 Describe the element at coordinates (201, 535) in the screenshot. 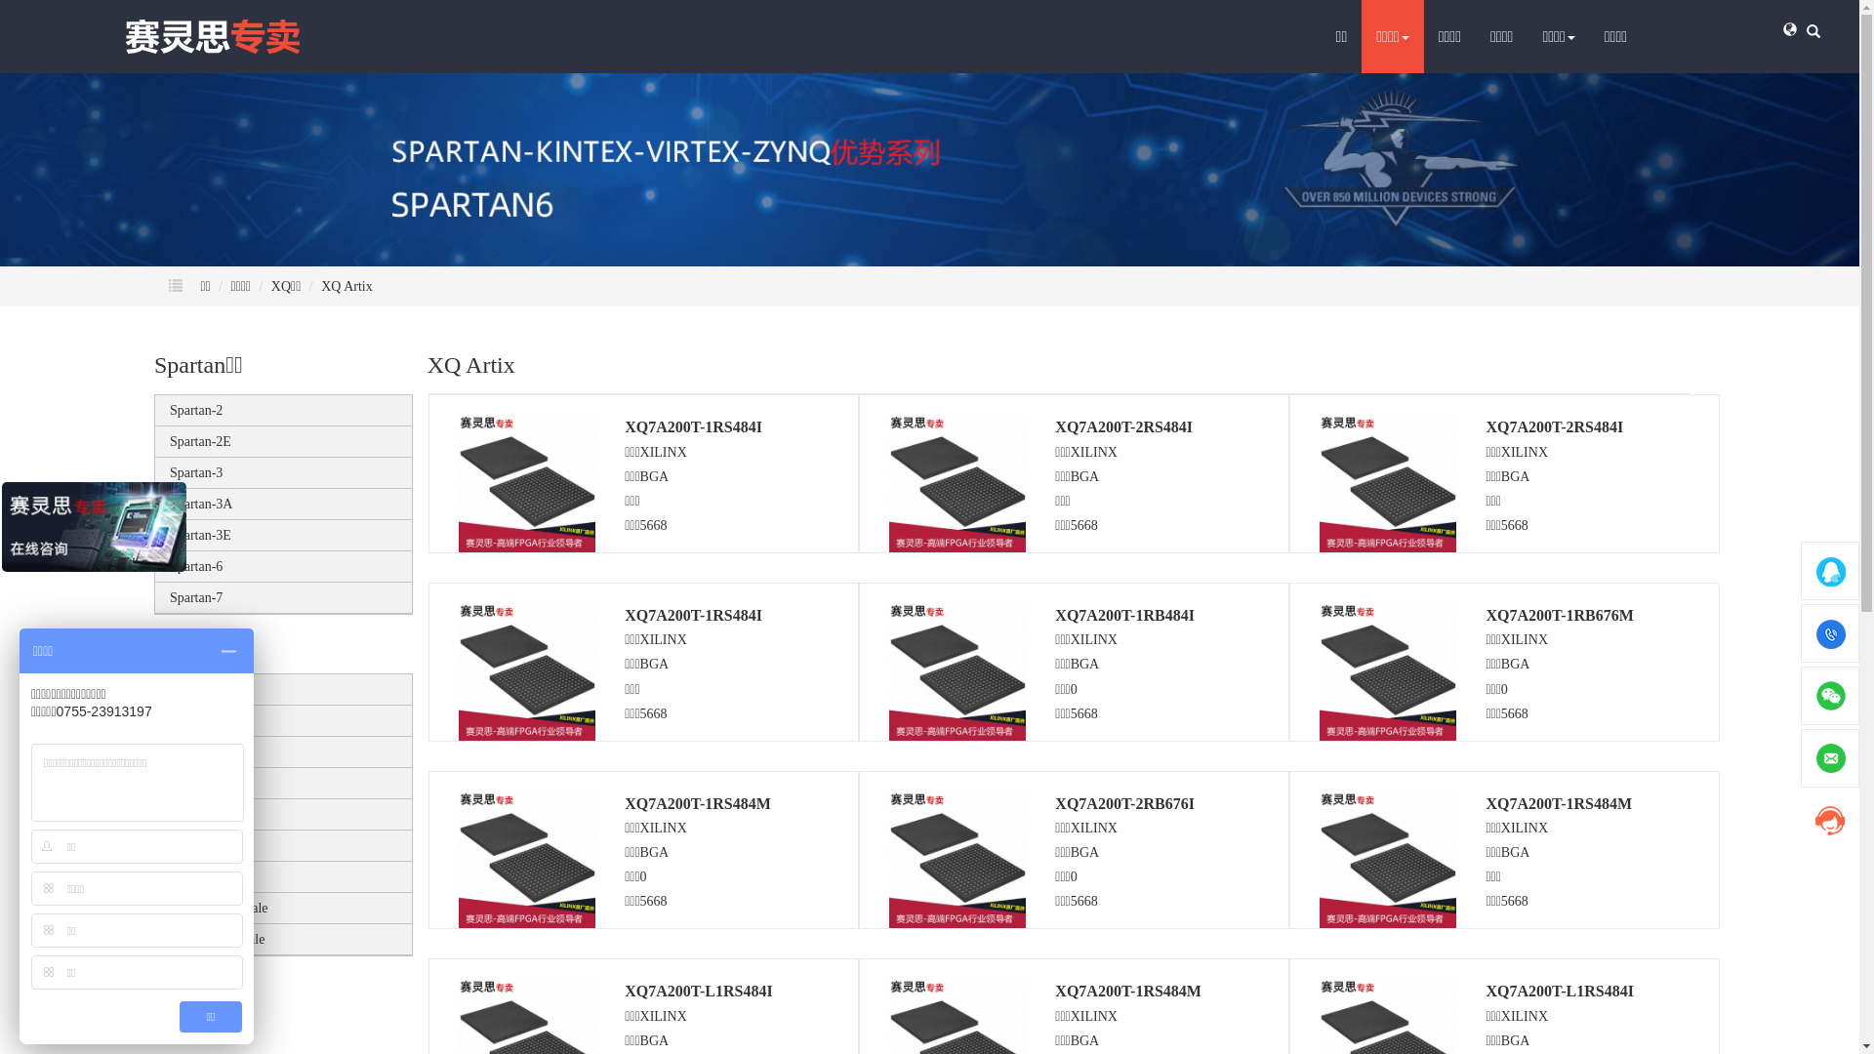

I see `Spartan-3E` at that location.